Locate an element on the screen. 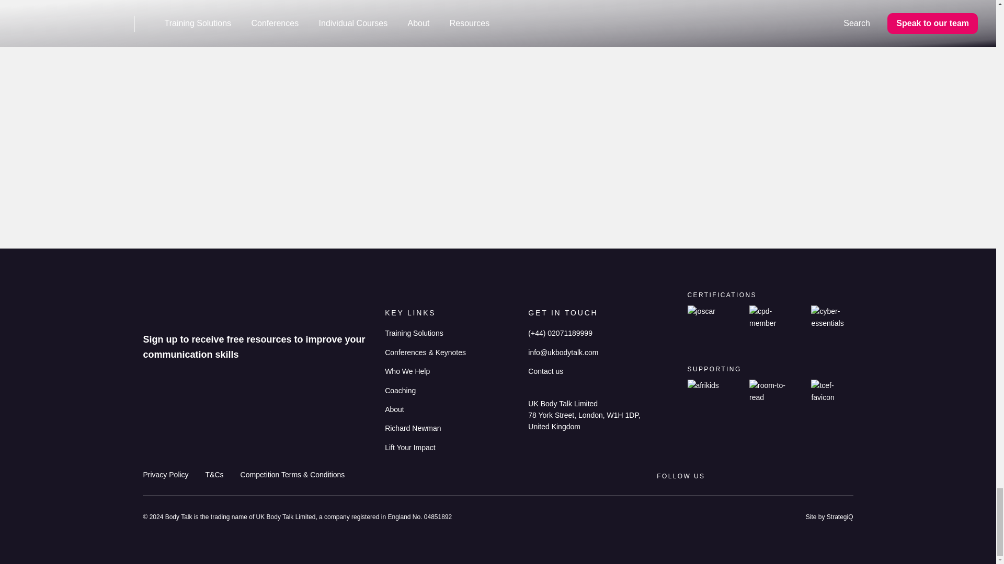 The width and height of the screenshot is (1004, 564). Youtube is located at coordinates (785, 476).